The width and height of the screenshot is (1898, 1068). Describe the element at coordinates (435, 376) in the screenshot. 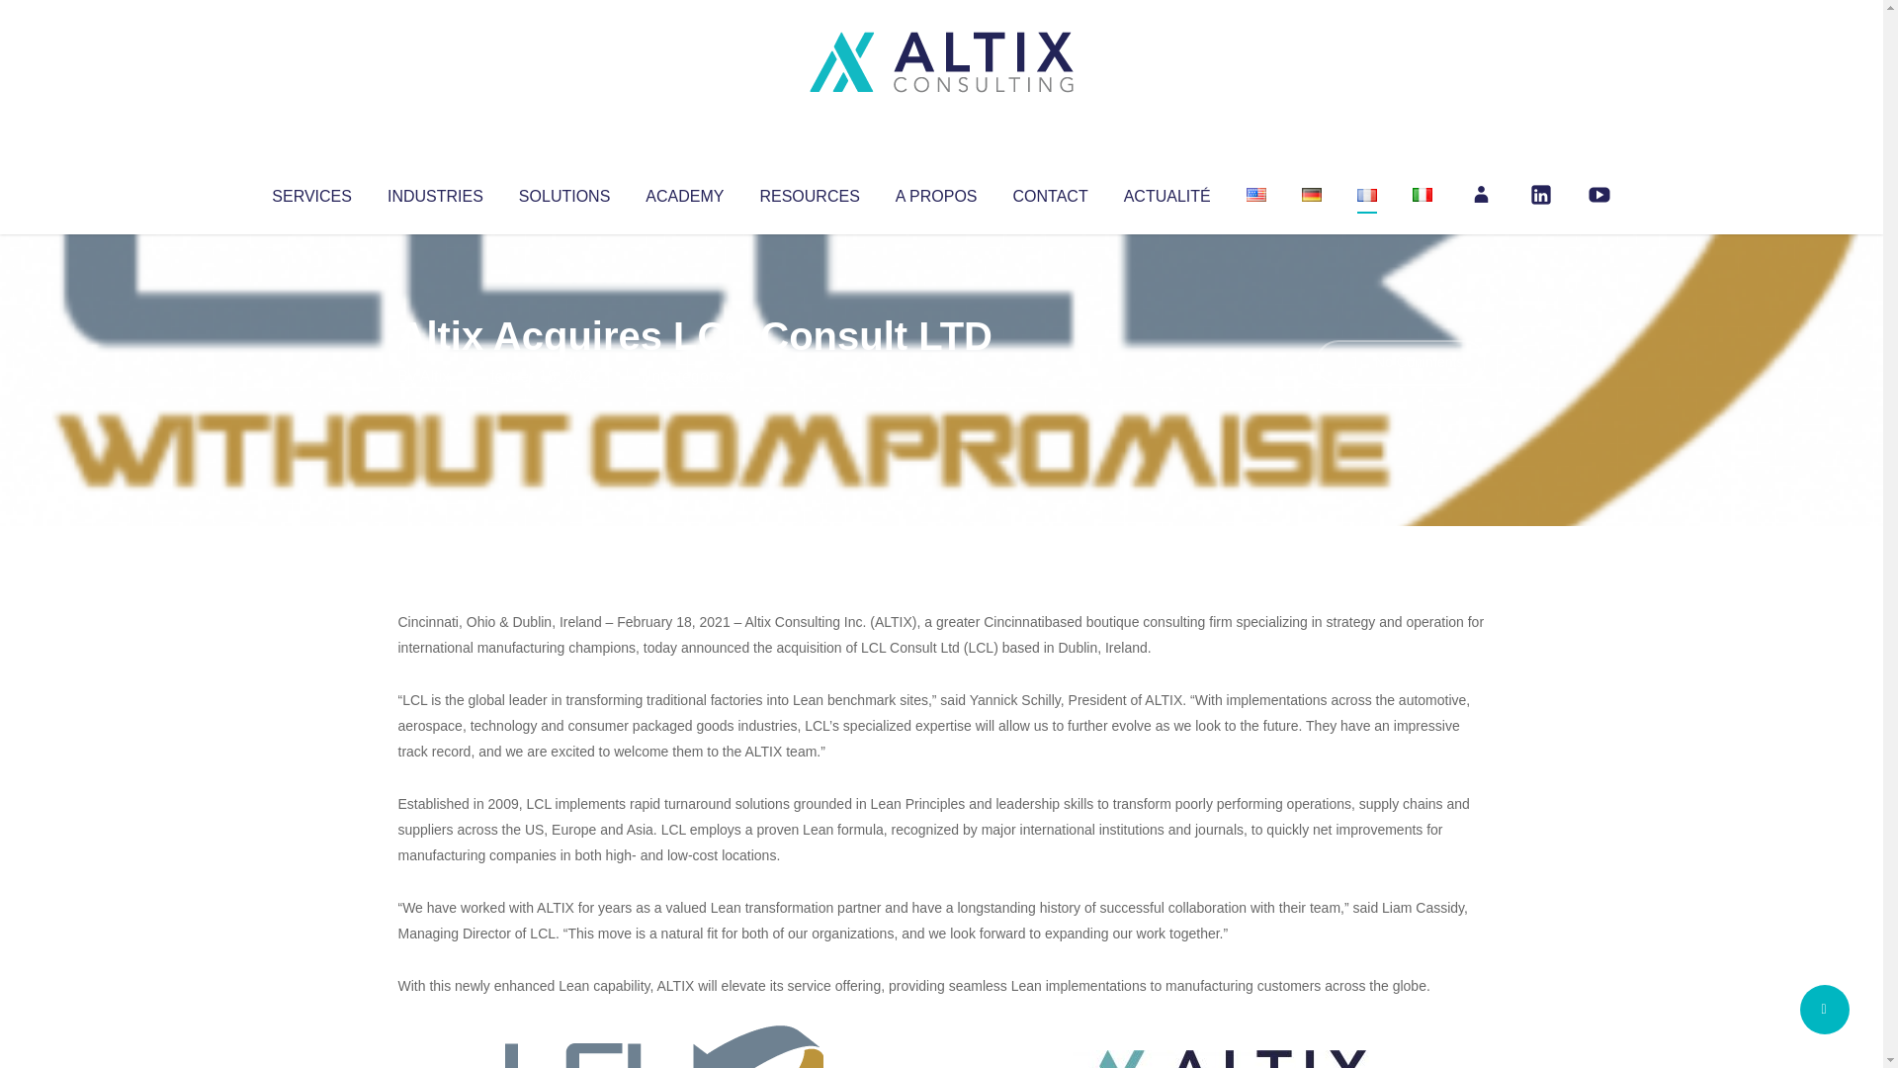

I see `Altix` at that location.